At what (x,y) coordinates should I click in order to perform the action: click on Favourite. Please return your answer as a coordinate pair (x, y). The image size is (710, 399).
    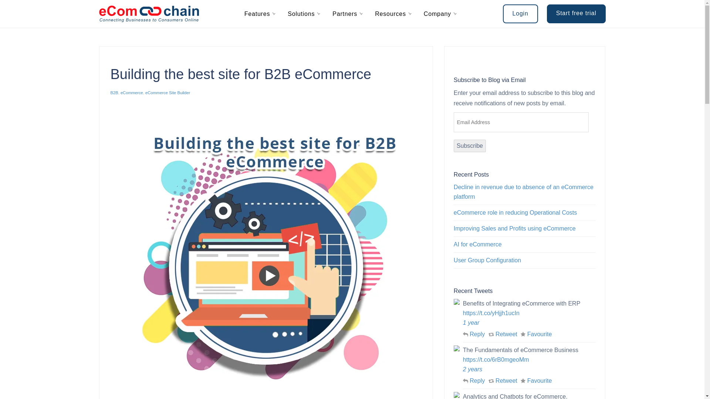
    Looking at the image, I should click on (536, 334).